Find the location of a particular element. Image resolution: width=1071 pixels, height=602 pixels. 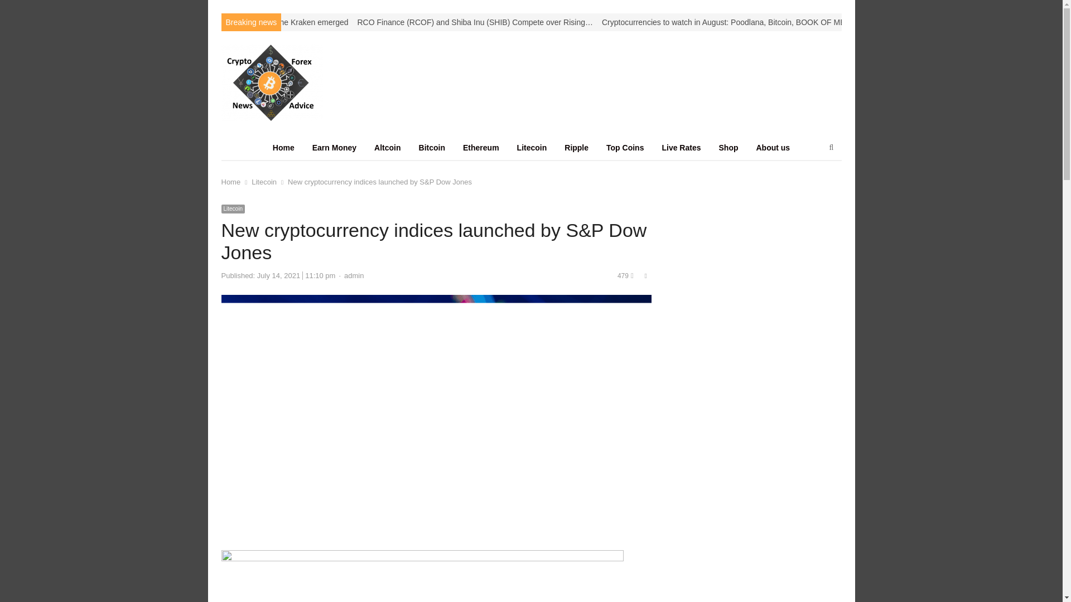

13 years ago: The Kraken emerged is located at coordinates (287, 22).